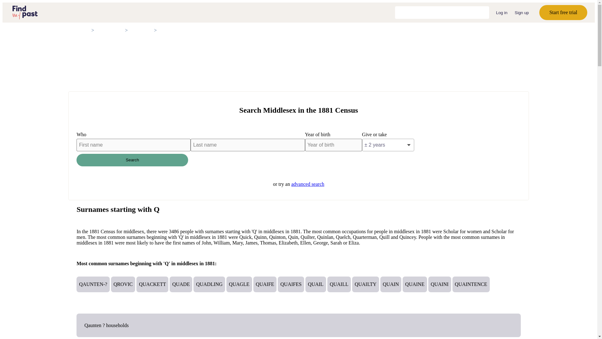 This screenshot has width=602, height=339. Describe the element at coordinates (93, 284) in the screenshot. I see `QAUNTEN-?` at that location.